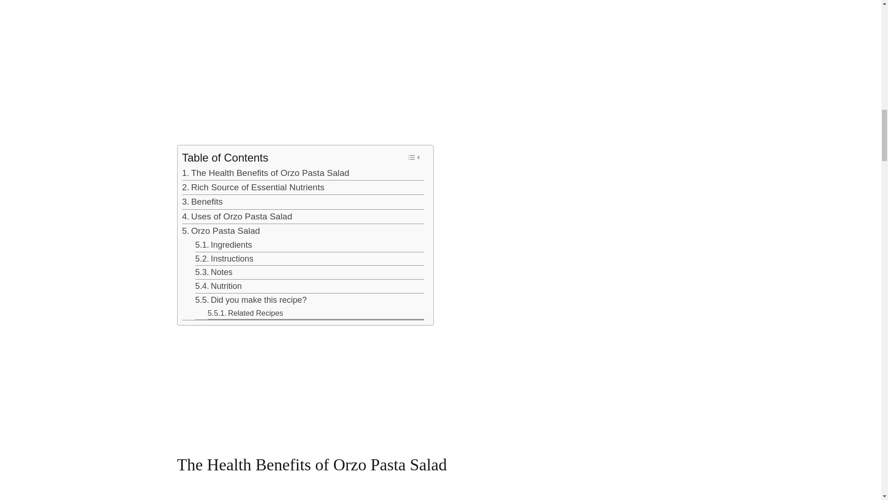 This screenshot has height=500, width=888. I want to click on Orzo Pasta Salad, so click(221, 231).